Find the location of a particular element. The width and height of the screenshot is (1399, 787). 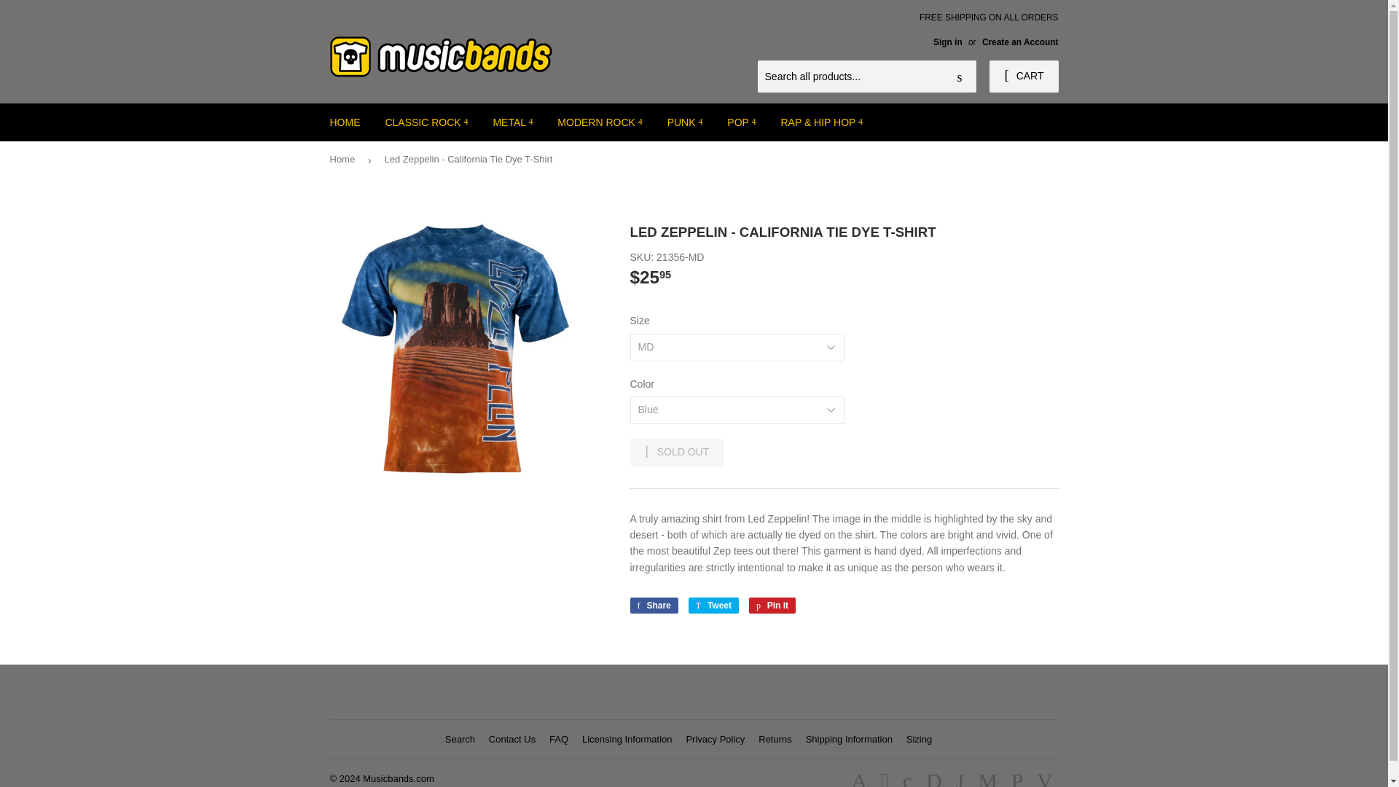

METAL is located at coordinates (512, 122).